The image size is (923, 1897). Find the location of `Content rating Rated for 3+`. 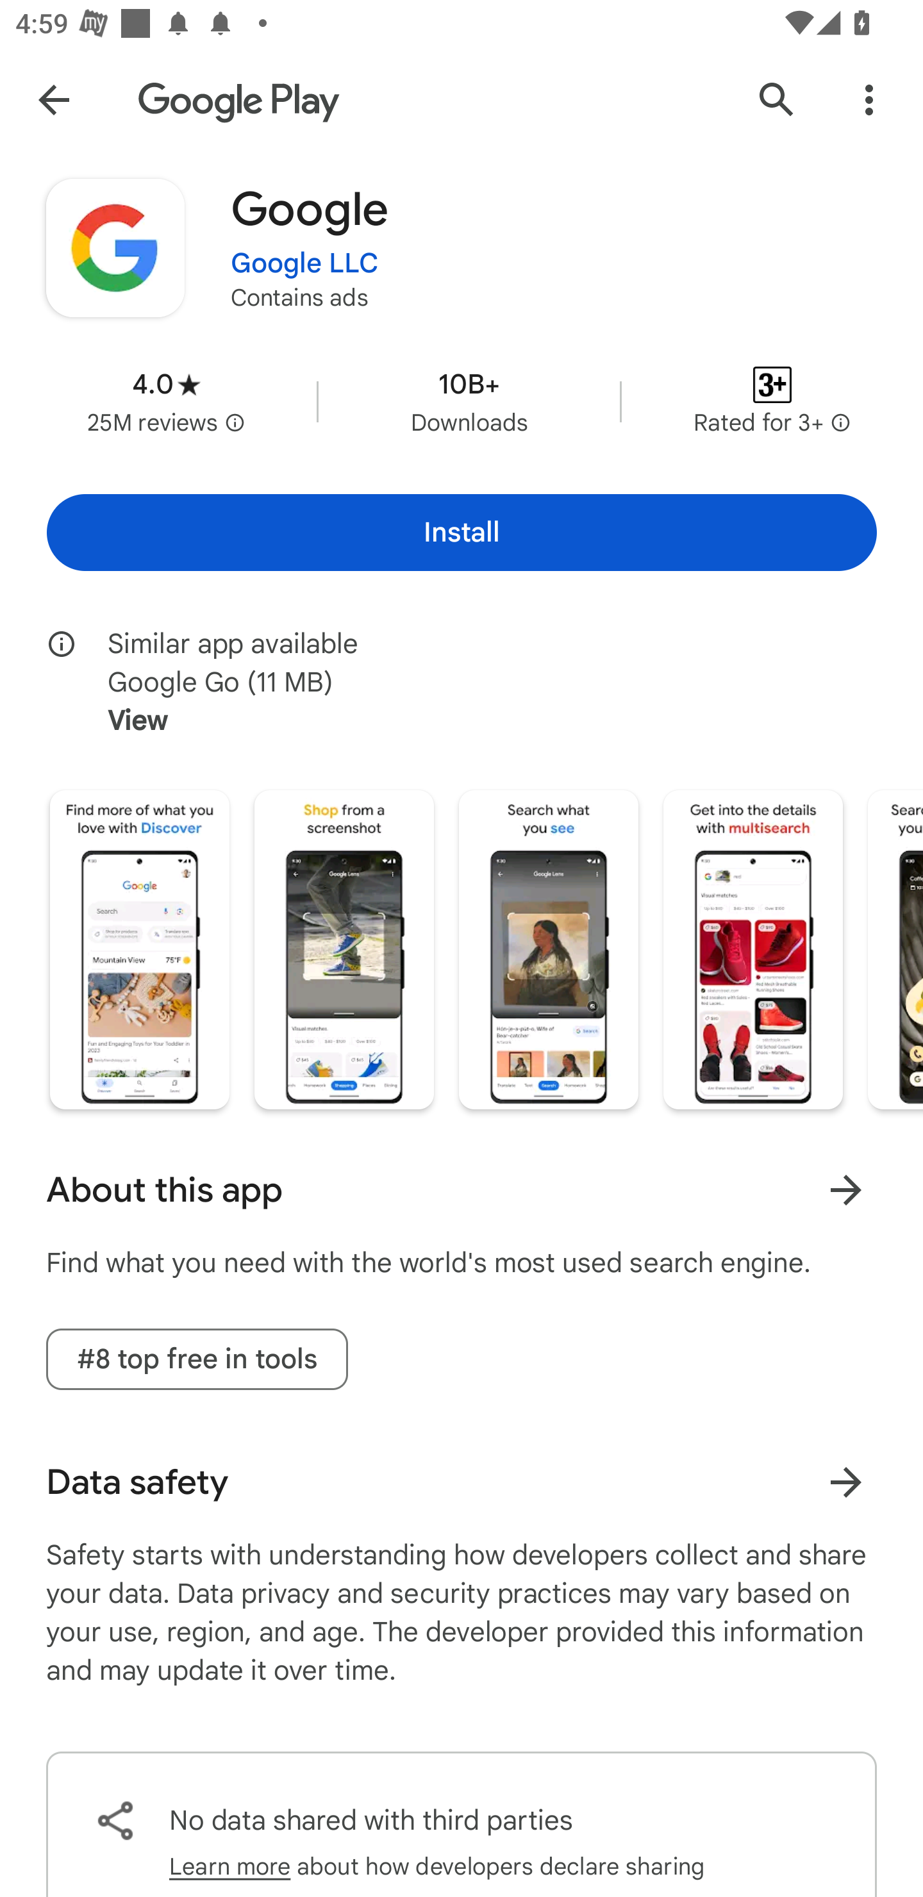

Content rating Rated for 3+ is located at coordinates (772, 401).